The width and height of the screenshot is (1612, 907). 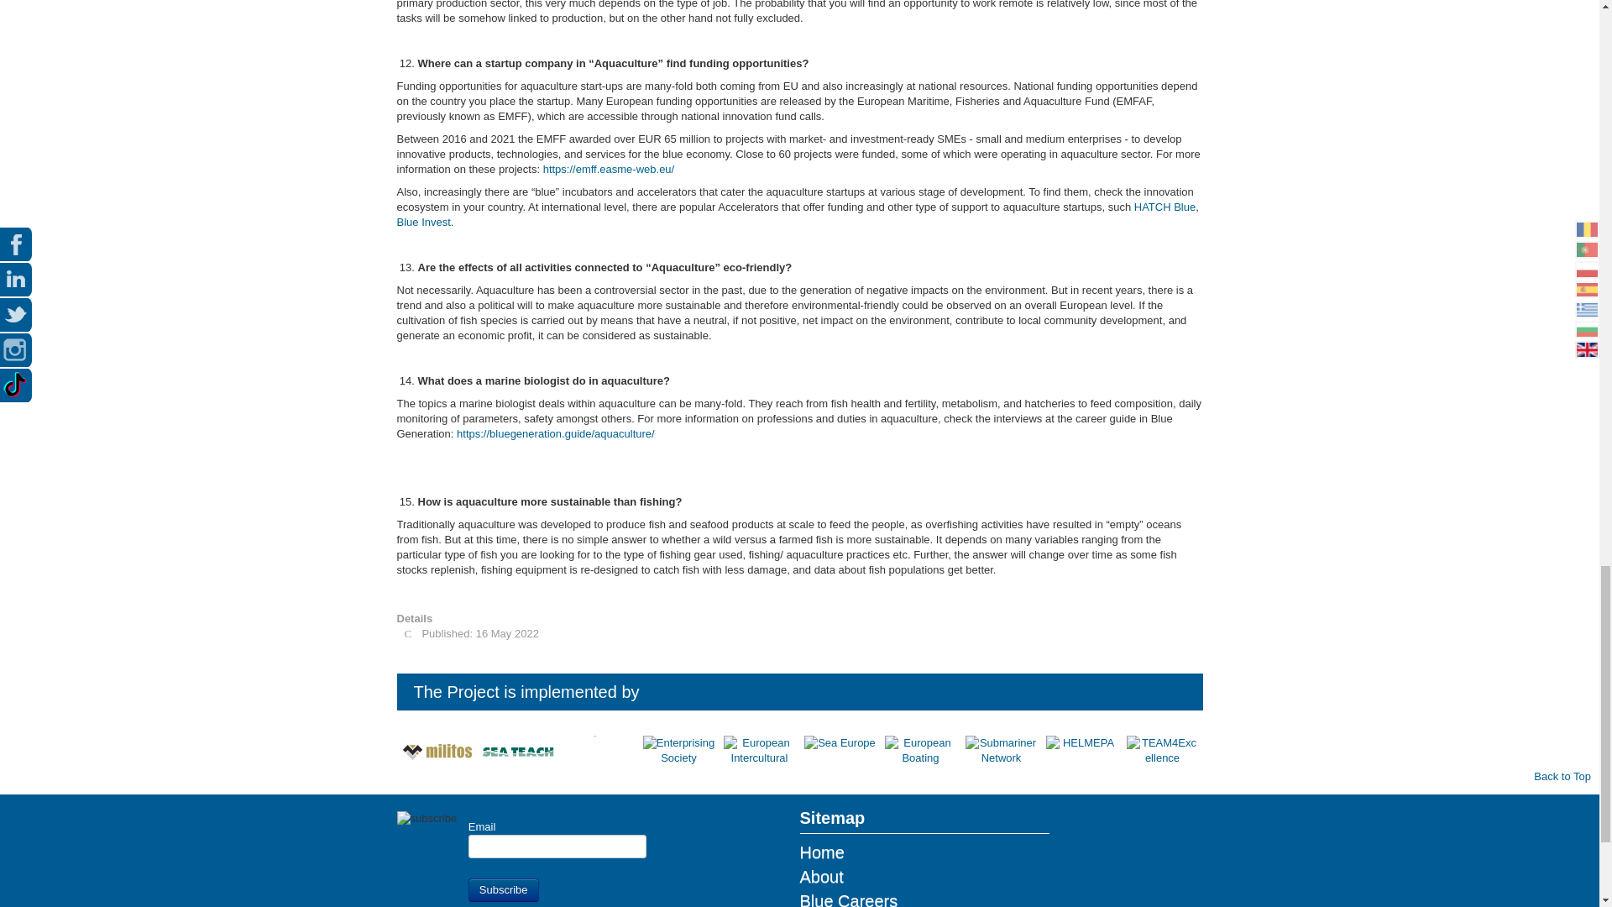 I want to click on Subscribe, so click(x=504, y=890).